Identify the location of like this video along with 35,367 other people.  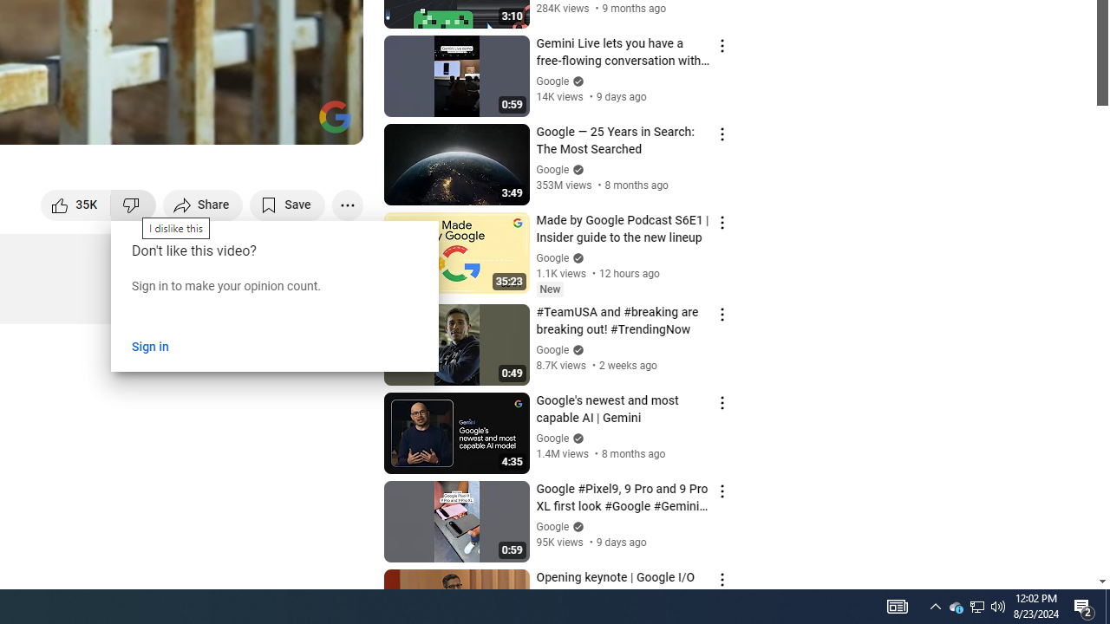
(76, 205).